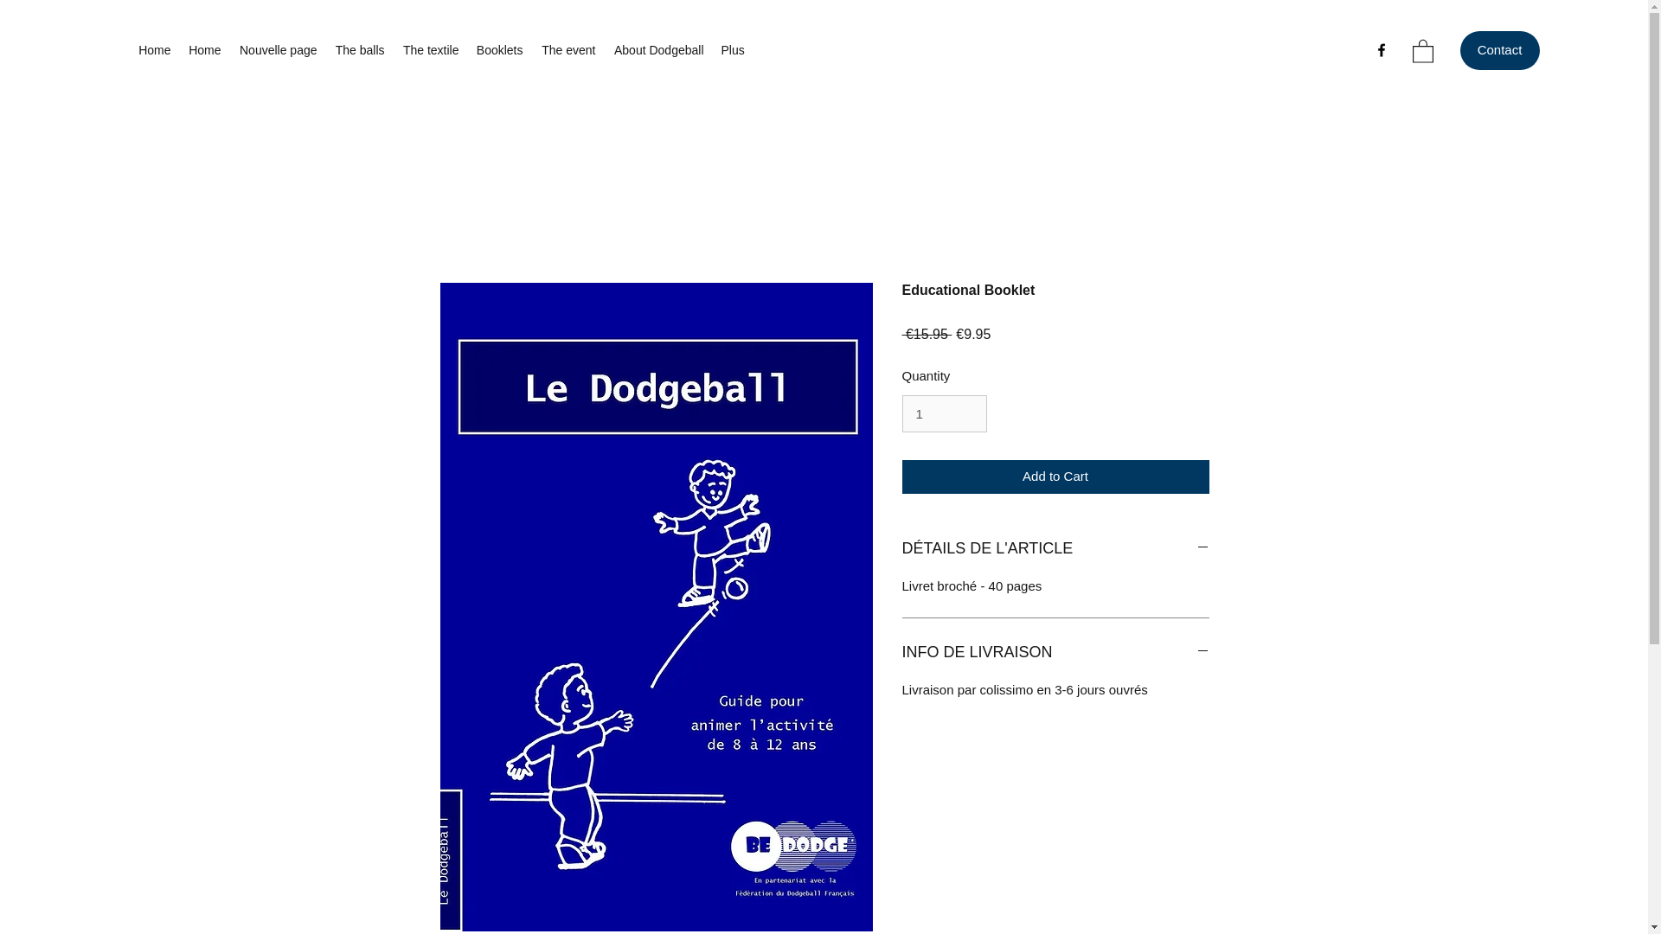  Describe the element at coordinates (657, 50) in the screenshot. I see `About Dodgeball` at that location.